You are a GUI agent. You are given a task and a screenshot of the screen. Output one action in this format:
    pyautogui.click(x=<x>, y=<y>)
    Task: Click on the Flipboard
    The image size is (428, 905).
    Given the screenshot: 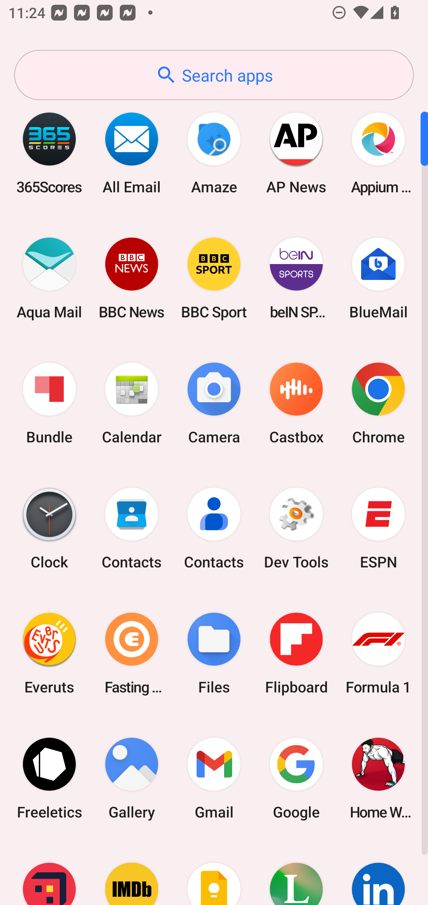 What is the action you would take?
    pyautogui.click(x=296, y=653)
    